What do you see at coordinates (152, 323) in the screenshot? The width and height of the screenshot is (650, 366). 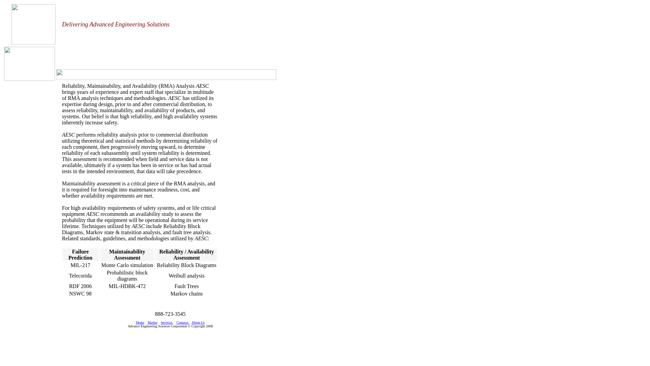 I see `Market` at bounding box center [152, 323].